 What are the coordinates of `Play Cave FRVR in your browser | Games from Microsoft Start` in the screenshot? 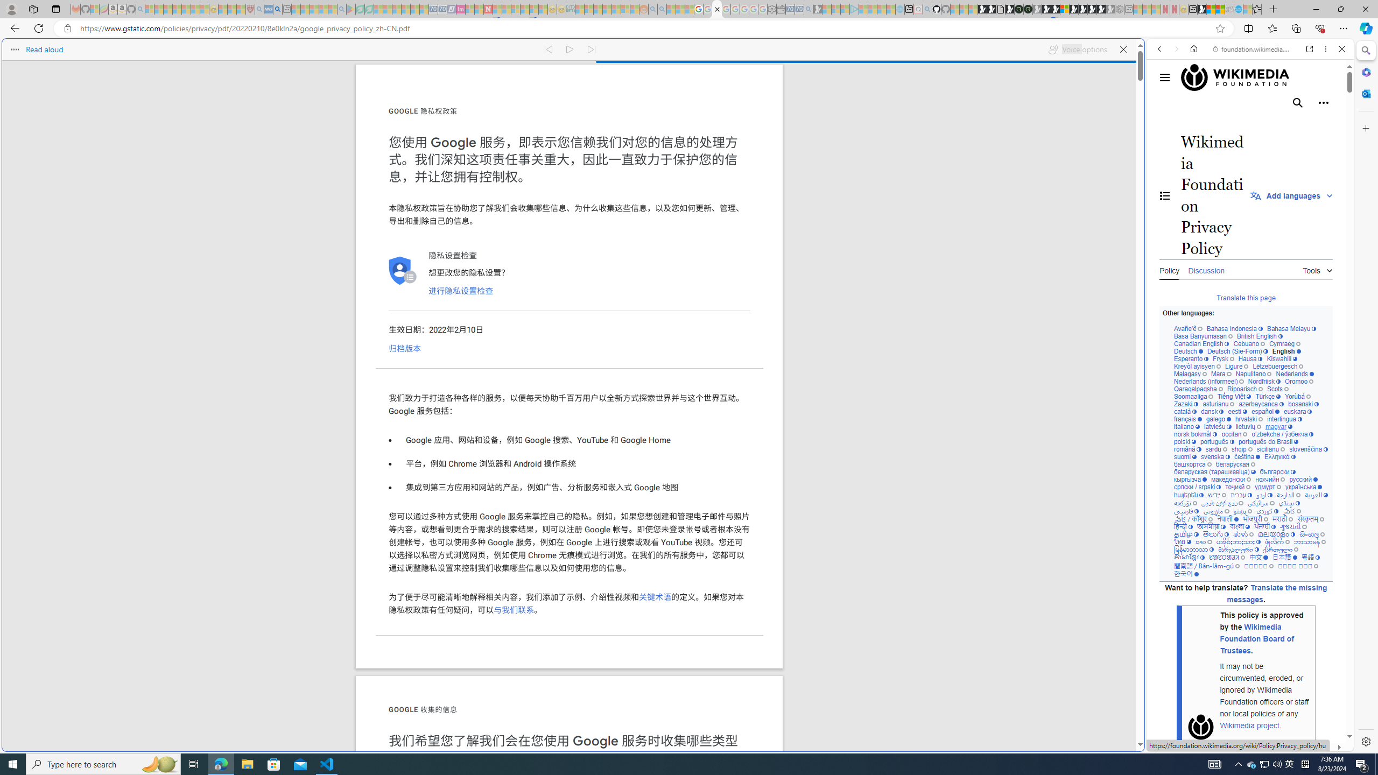 It's located at (1046, 9).